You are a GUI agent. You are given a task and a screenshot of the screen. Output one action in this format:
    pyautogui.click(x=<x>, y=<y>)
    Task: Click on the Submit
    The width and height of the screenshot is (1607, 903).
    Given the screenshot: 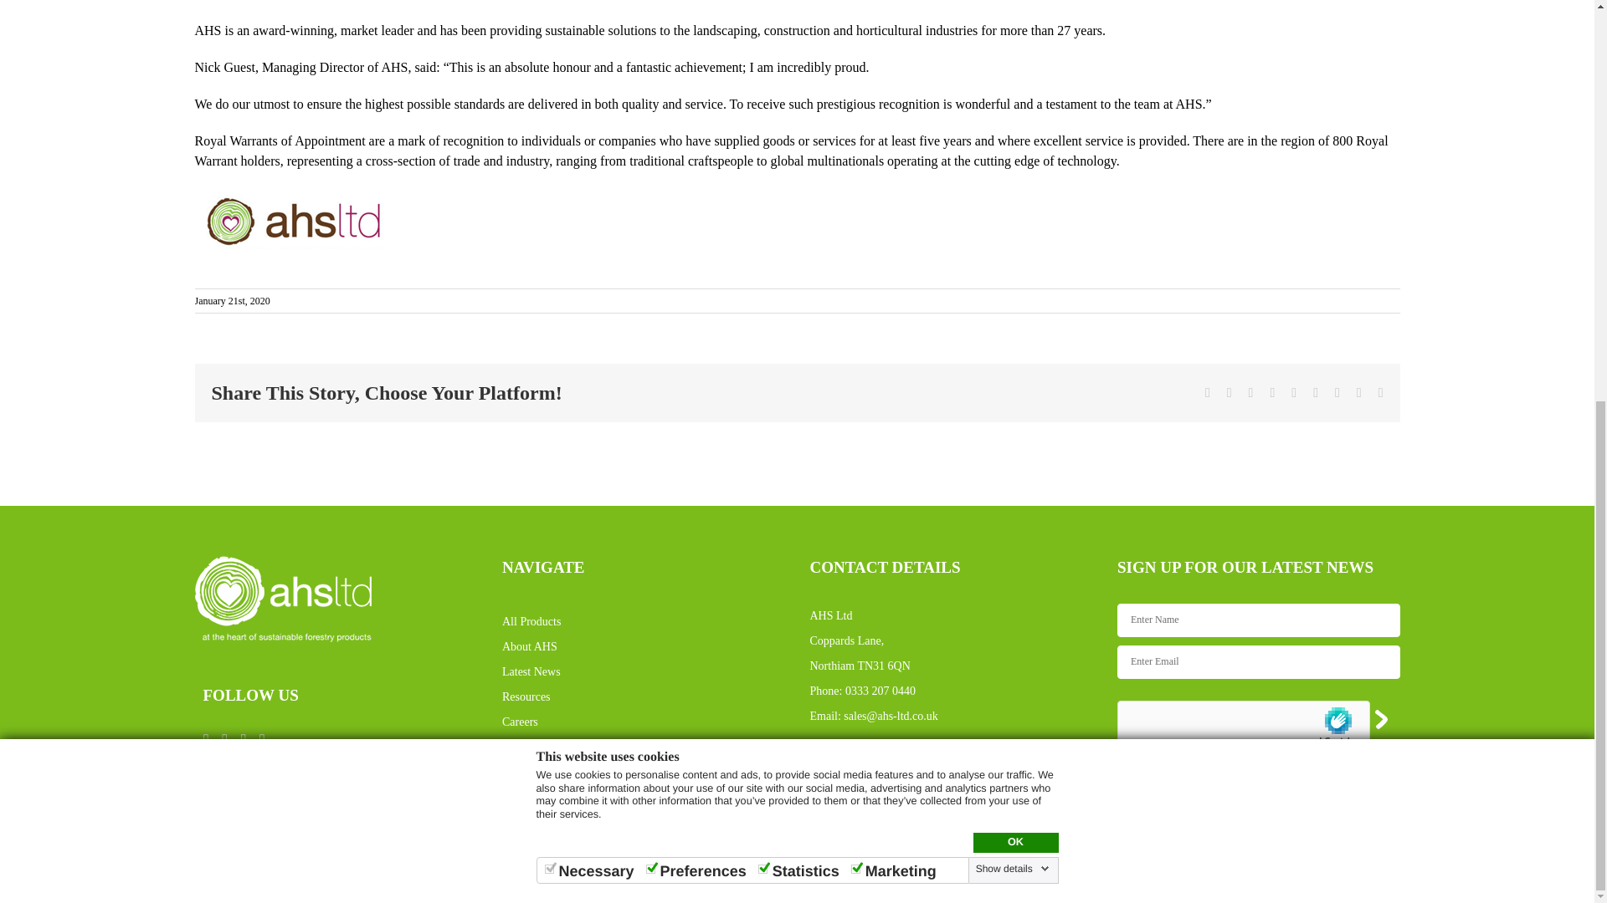 What is the action you would take?
    pyautogui.click(x=1304, y=811)
    